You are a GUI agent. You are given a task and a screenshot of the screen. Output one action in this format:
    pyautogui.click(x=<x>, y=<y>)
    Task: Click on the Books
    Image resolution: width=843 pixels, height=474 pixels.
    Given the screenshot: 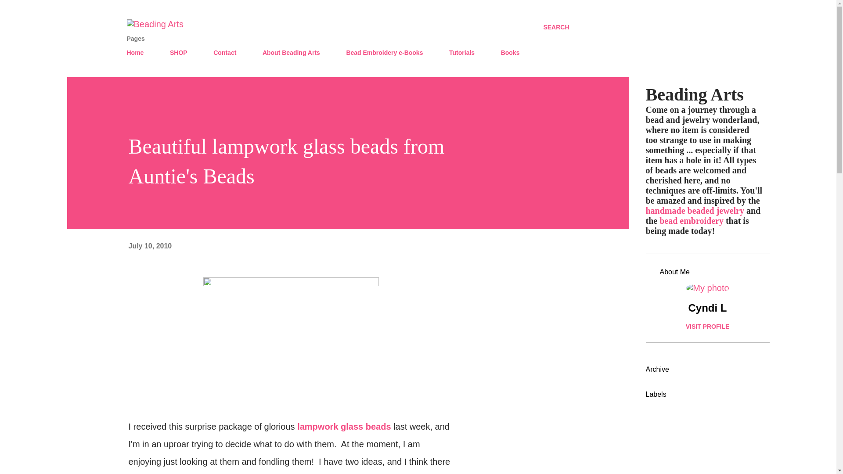 What is the action you would take?
    pyautogui.click(x=510, y=53)
    